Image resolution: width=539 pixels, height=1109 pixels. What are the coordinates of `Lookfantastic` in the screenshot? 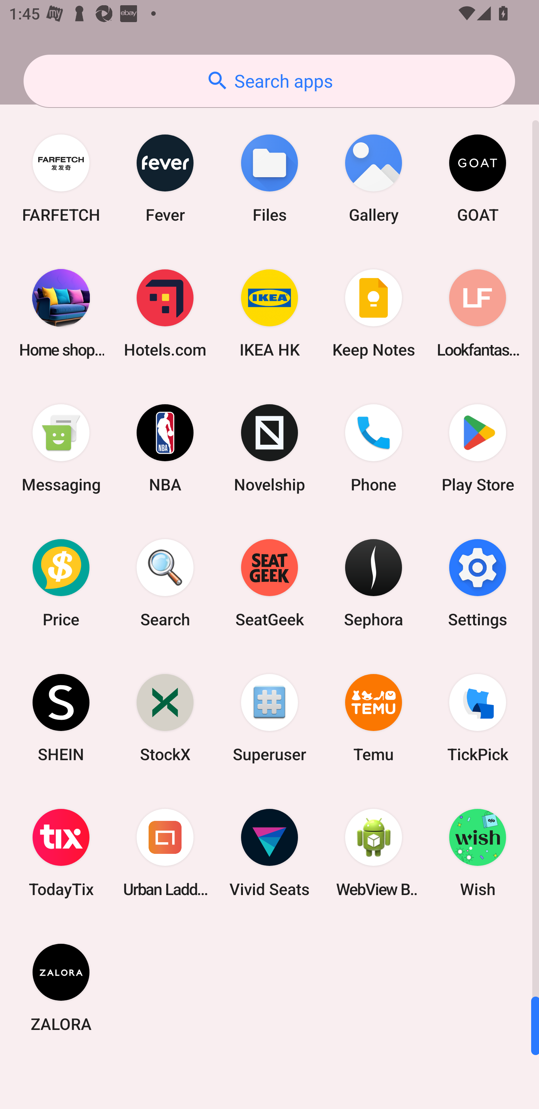 It's located at (478, 313).